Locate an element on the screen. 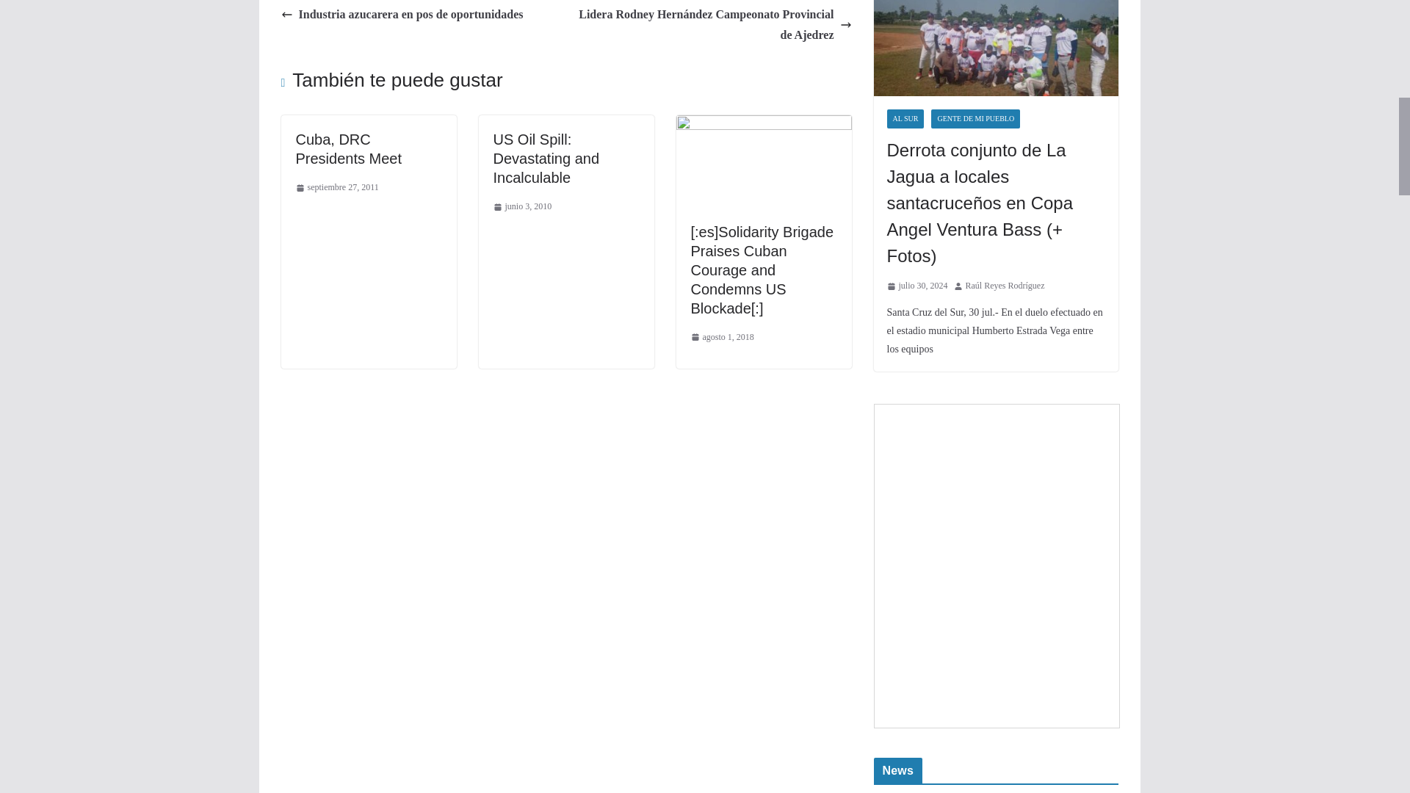 Image resolution: width=1410 pixels, height=793 pixels. US Oil Spill: Devastating and Incalculable is located at coordinates (546, 159).